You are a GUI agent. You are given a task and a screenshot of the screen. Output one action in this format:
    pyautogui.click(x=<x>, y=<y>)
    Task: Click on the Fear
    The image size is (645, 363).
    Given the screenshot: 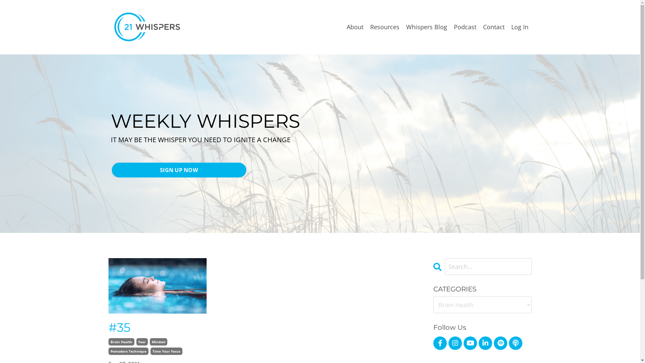 What is the action you would take?
    pyautogui.click(x=142, y=342)
    